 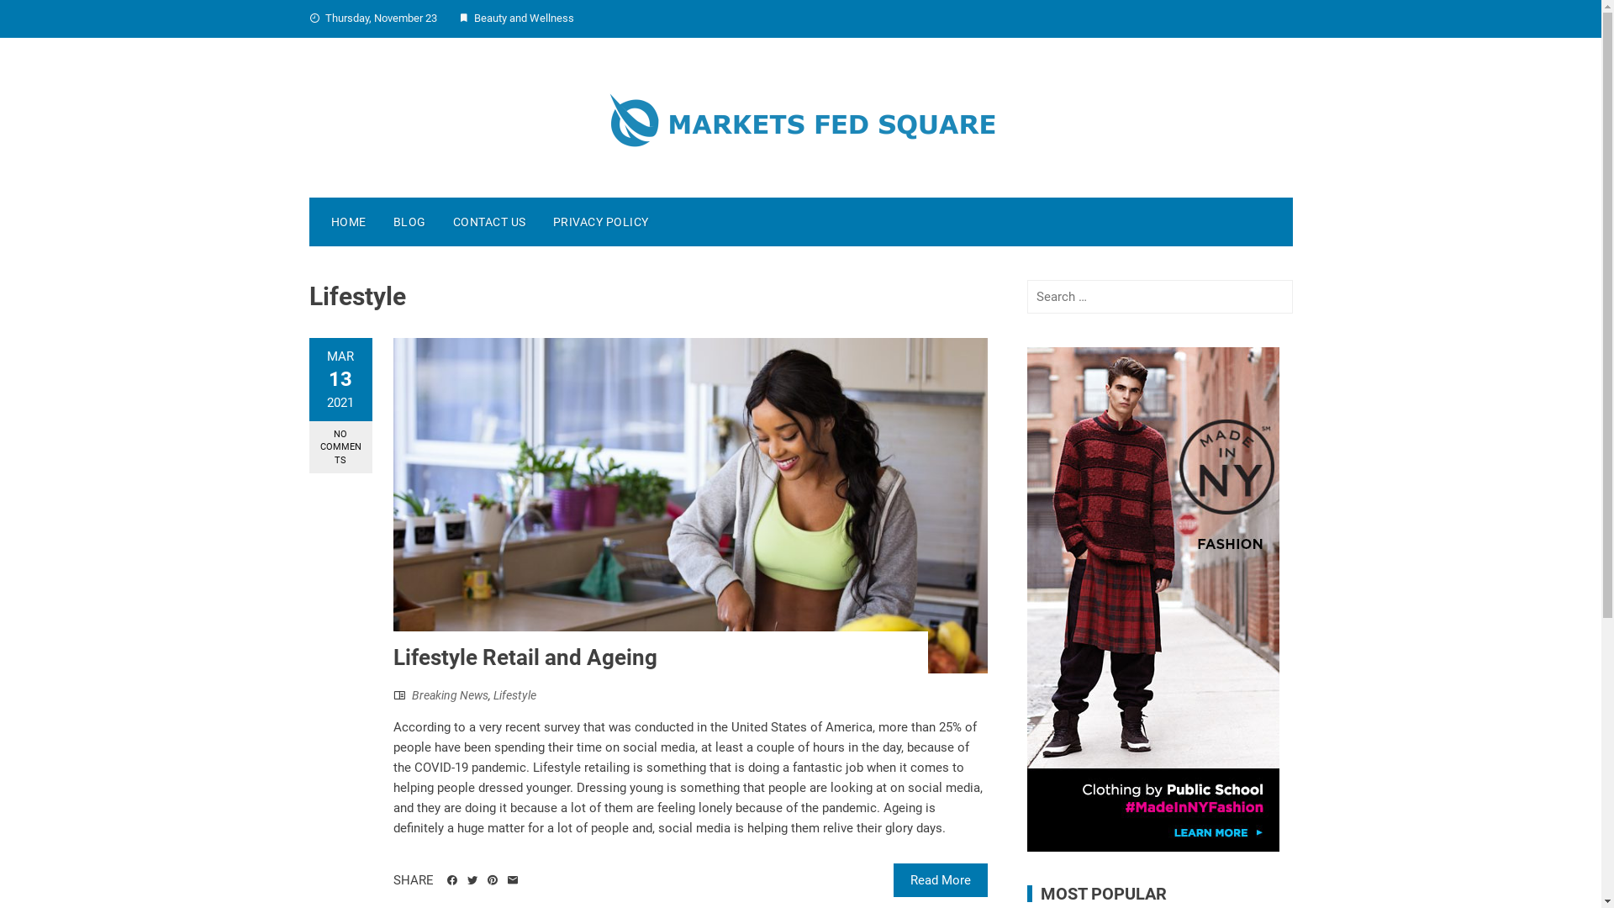 What do you see at coordinates (525, 657) in the screenshot?
I see `Lifestyle Retail and Ageing` at bounding box center [525, 657].